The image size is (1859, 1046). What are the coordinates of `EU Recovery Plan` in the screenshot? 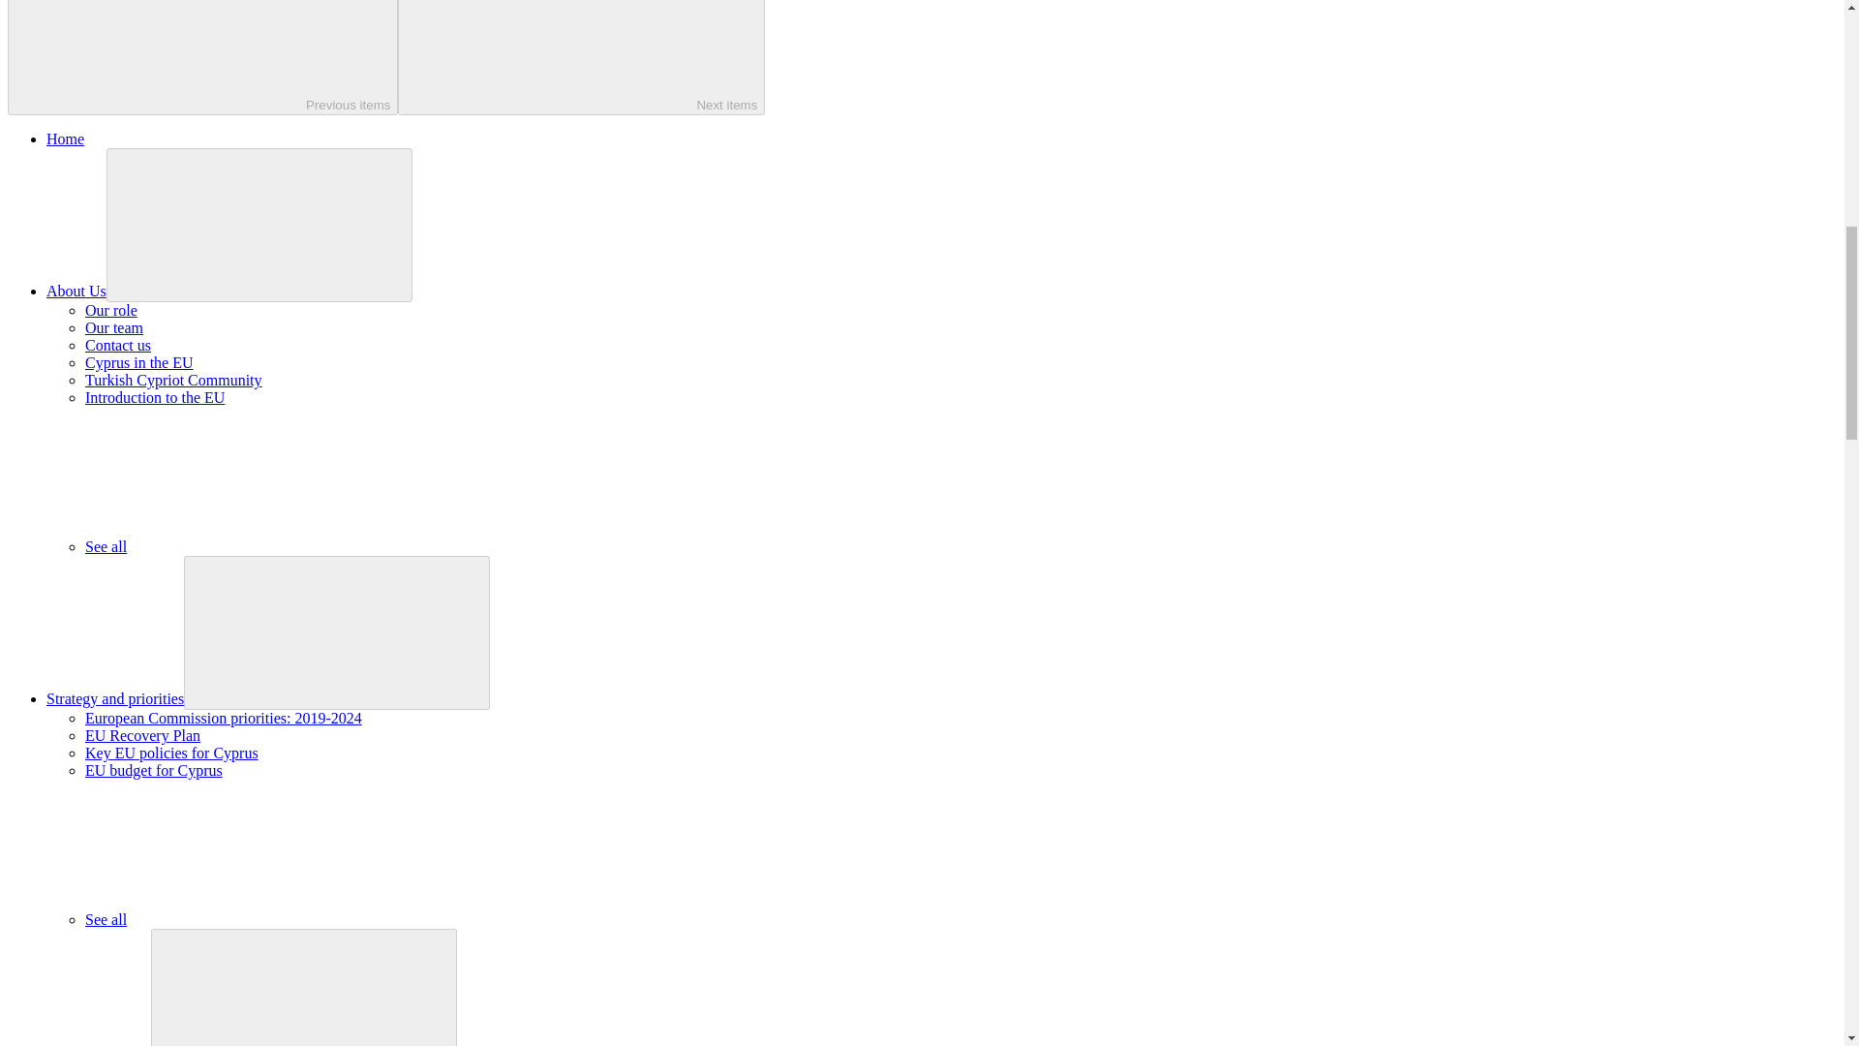 It's located at (143, 734).